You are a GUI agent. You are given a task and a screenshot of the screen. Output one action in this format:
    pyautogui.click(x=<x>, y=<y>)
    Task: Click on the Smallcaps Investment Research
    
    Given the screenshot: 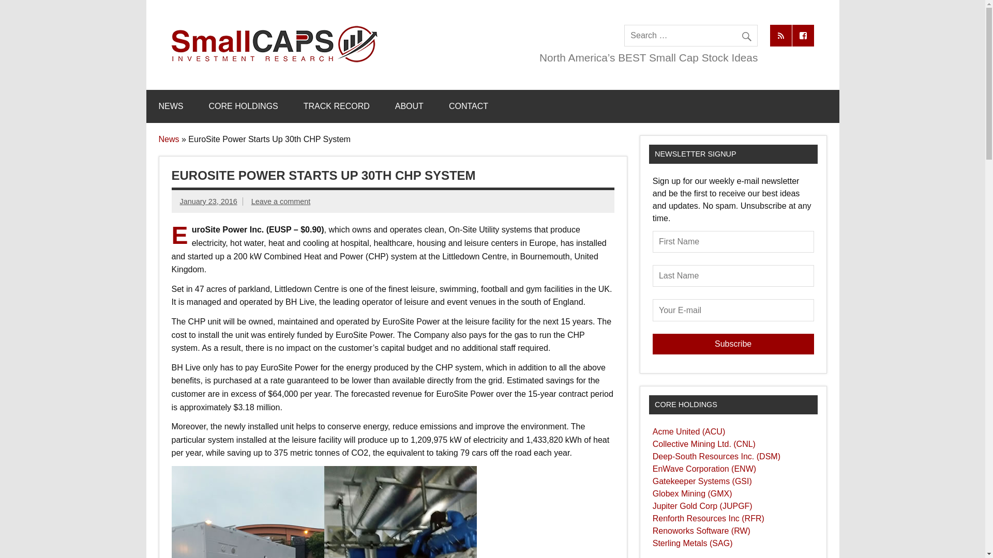 What is the action you would take?
    pyautogui.click(x=548, y=35)
    